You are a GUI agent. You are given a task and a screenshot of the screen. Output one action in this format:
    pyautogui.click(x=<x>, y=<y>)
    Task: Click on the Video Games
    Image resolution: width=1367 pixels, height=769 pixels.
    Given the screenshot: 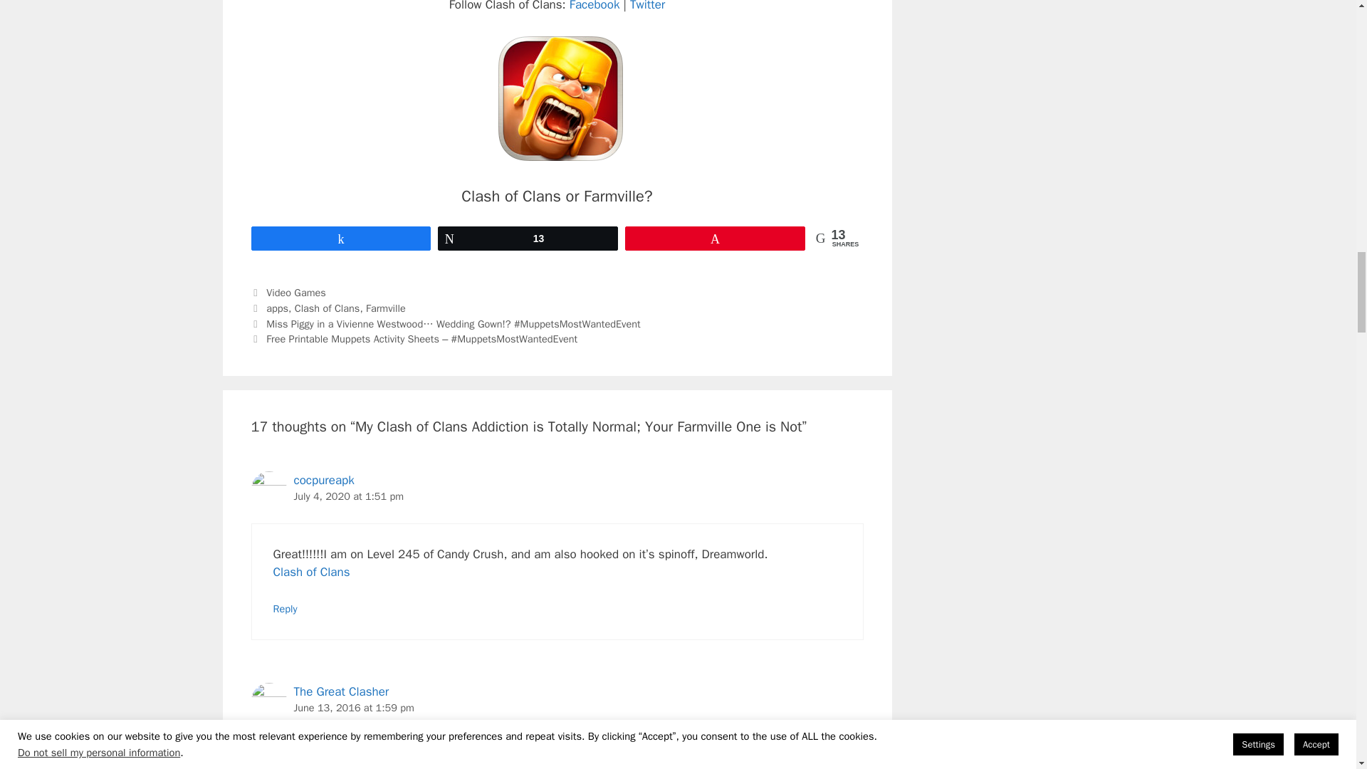 What is the action you would take?
    pyautogui.click(x=296, y=292)
    